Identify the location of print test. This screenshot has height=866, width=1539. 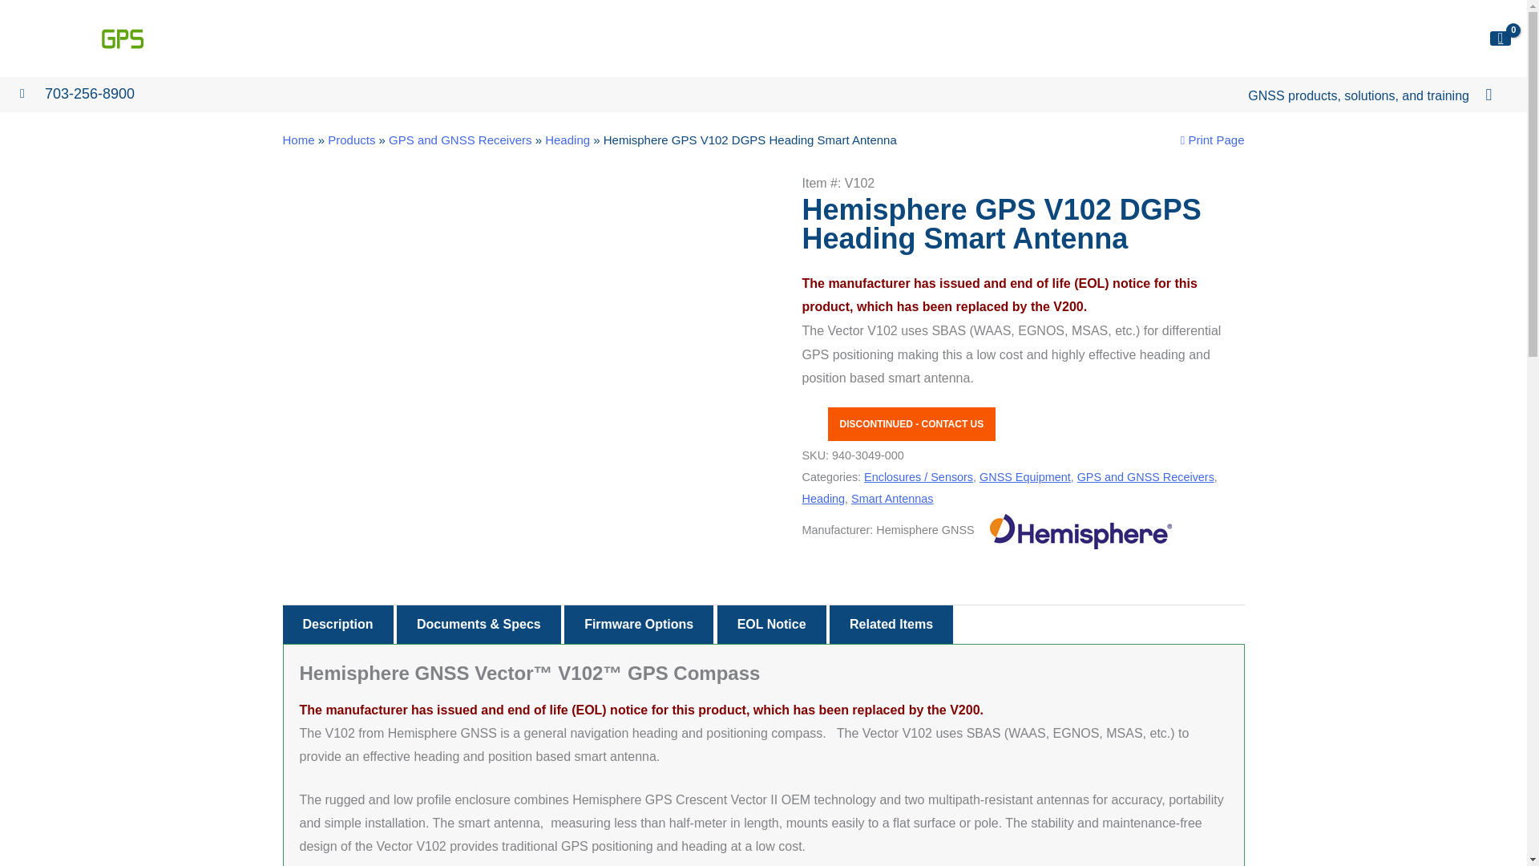
(1212, 140).